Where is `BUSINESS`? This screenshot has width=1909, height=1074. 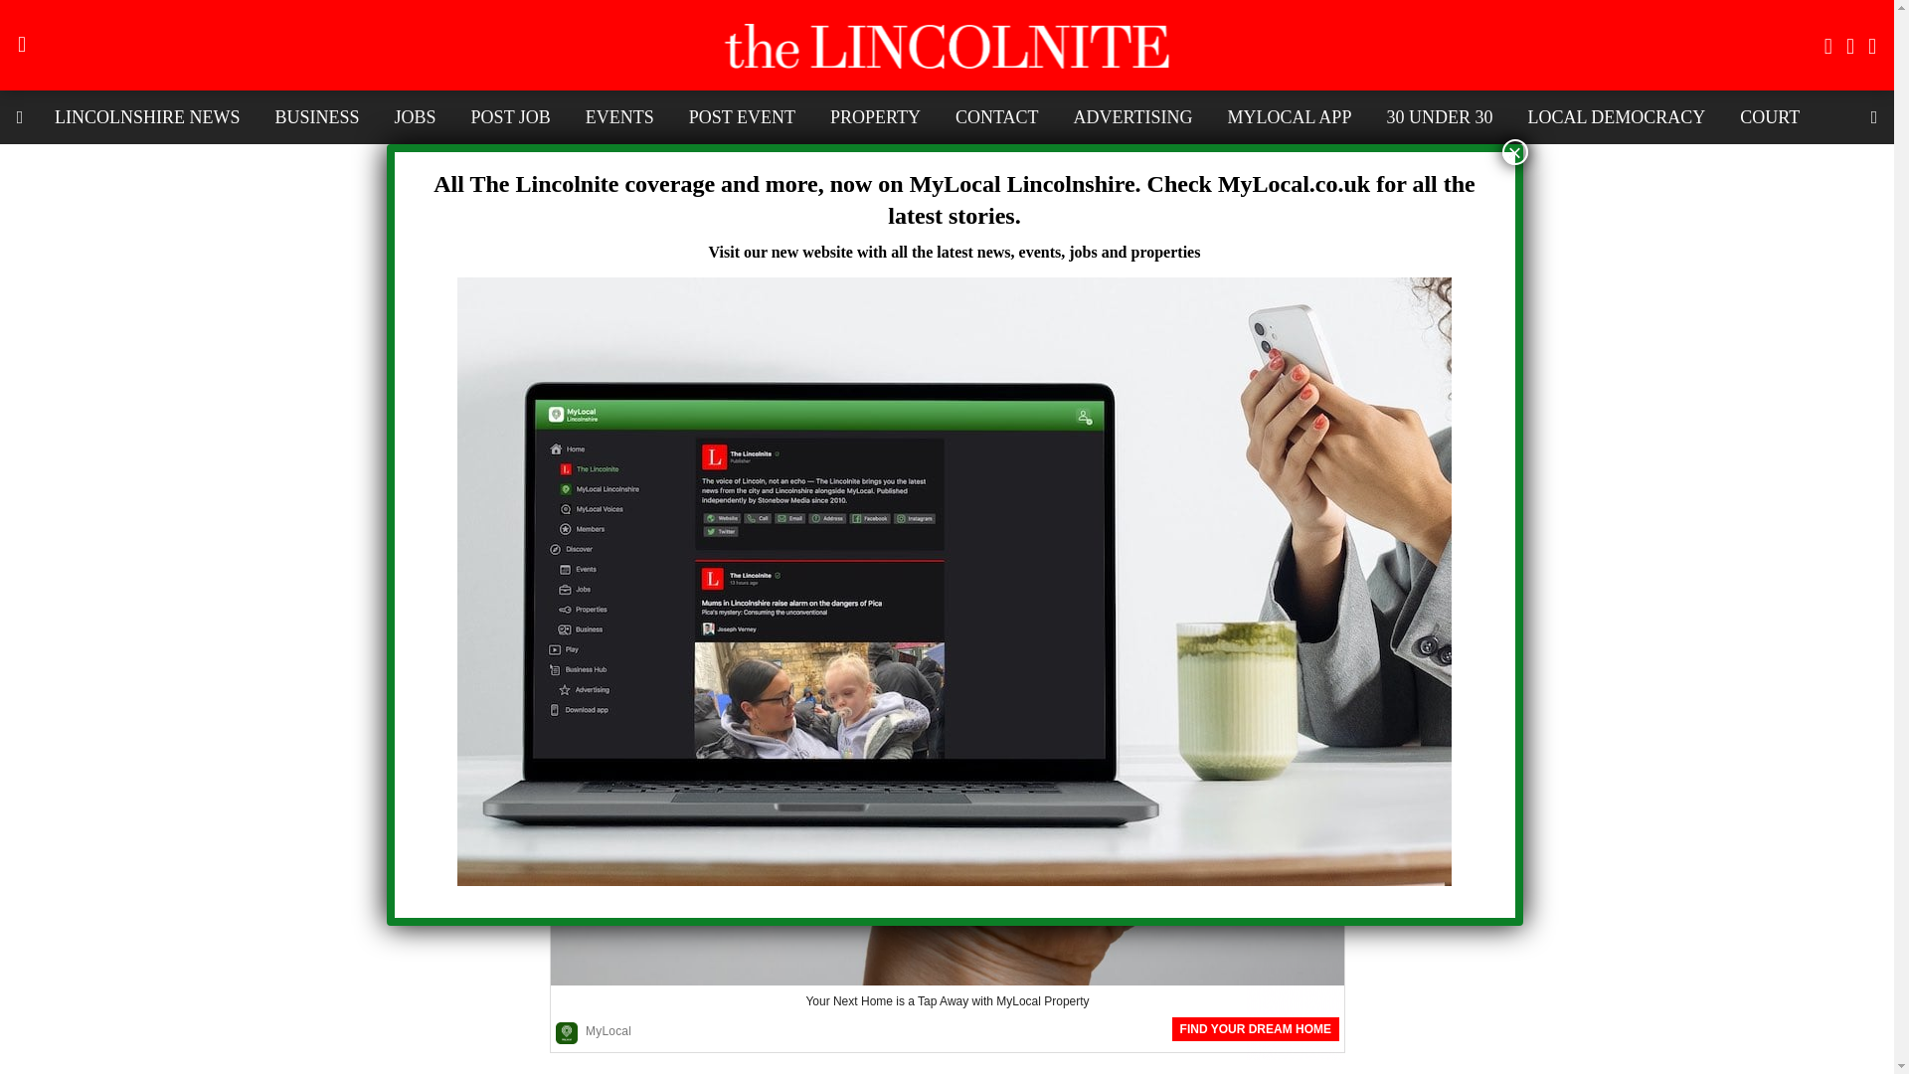
BUSINESS is located at coordinates (316, 116).